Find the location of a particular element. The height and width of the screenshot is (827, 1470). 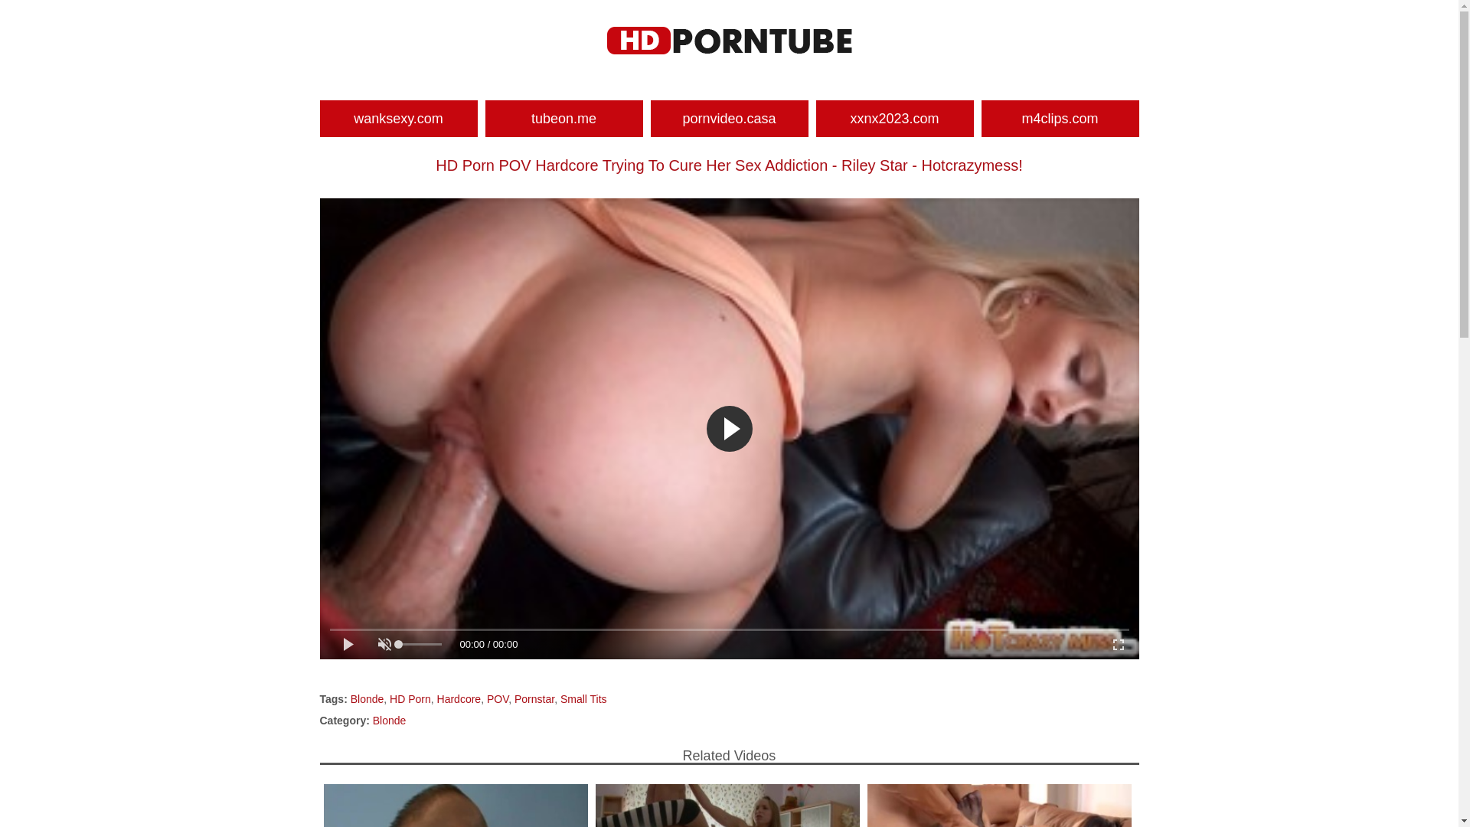

Pornstar is located at coordinates (534, 698).